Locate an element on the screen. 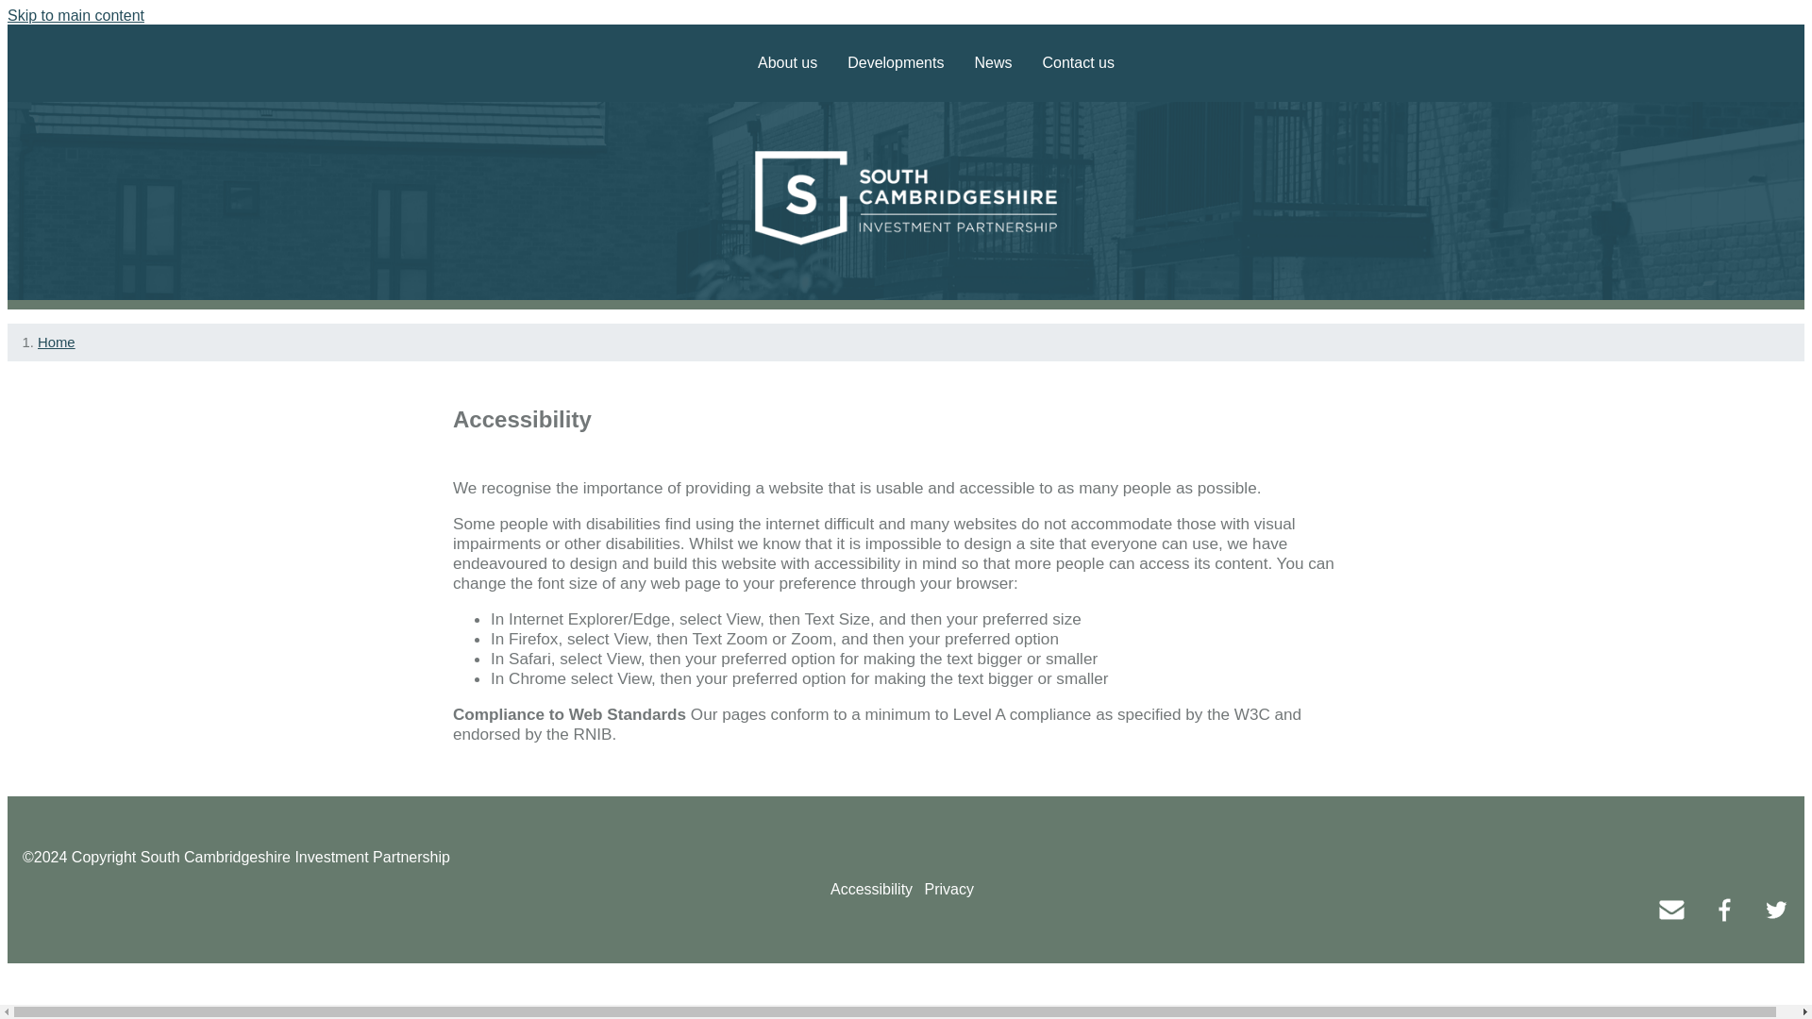 The image size is (1812, 1019). email is located at coordinates (1660, 916).